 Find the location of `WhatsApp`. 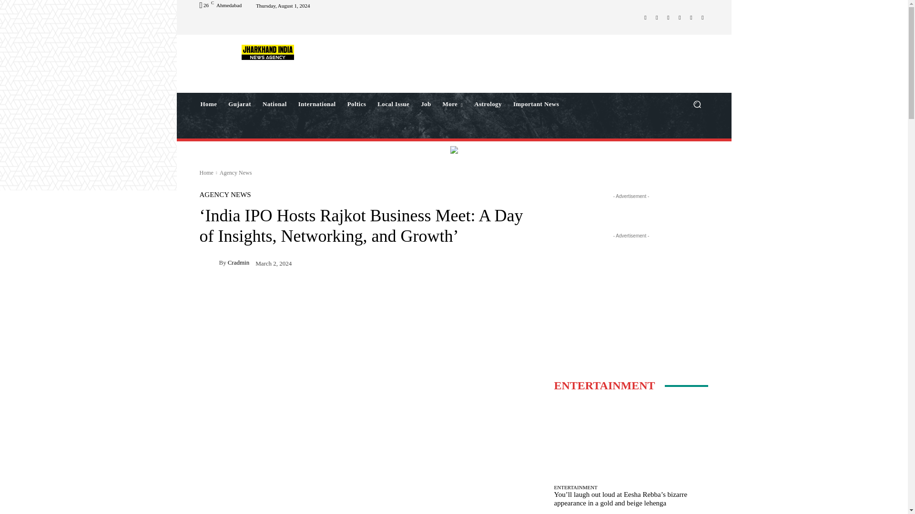

WhatsApp is located at coordinates (691, 17).